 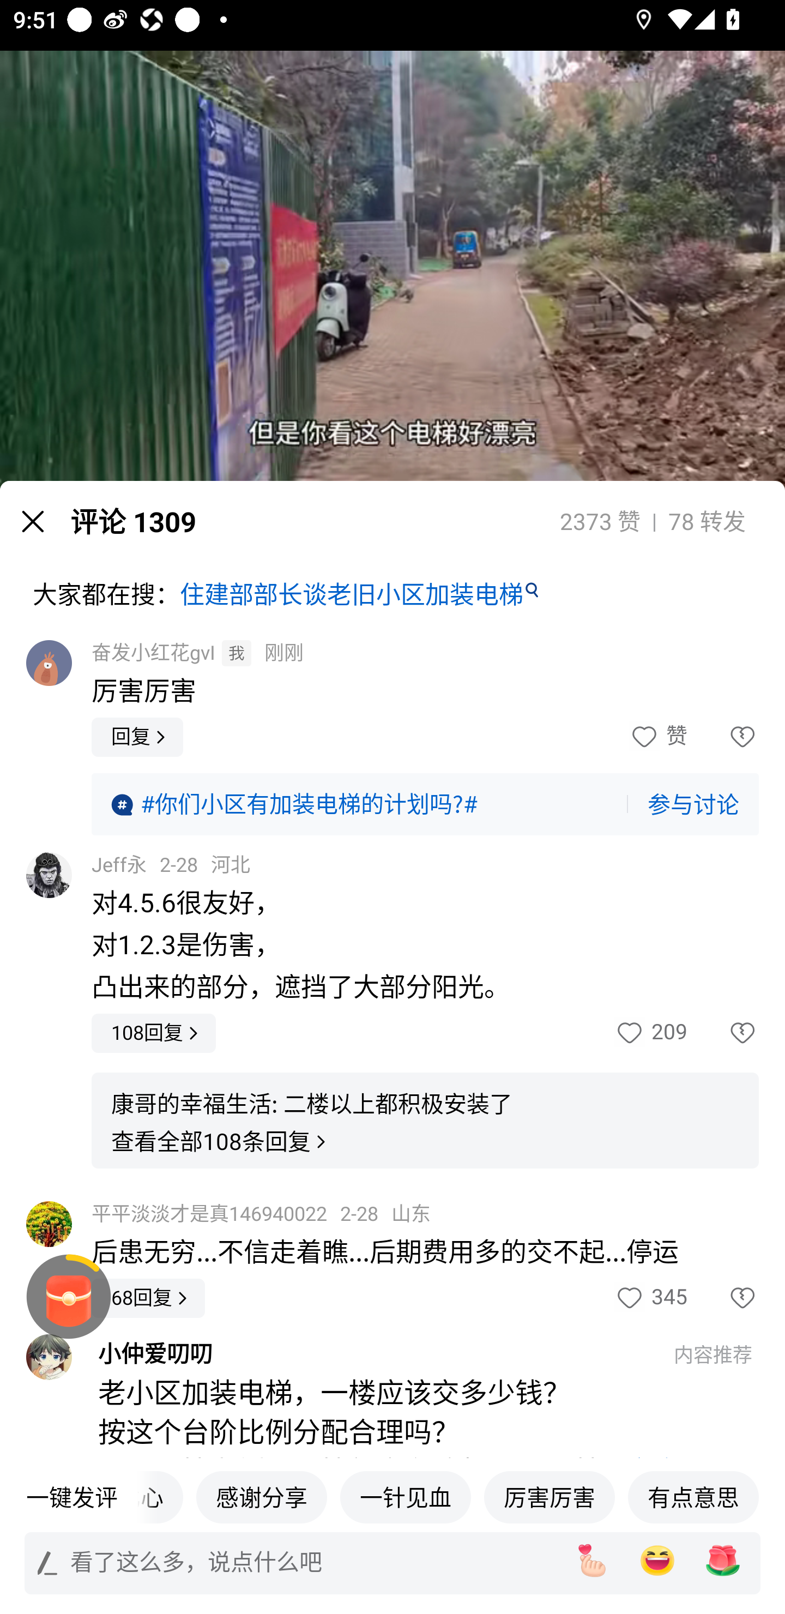 What do you see at coordinates (549, 1497) in the screenshot?
I see `厉害厉害` at bounding box center [549, 1497].